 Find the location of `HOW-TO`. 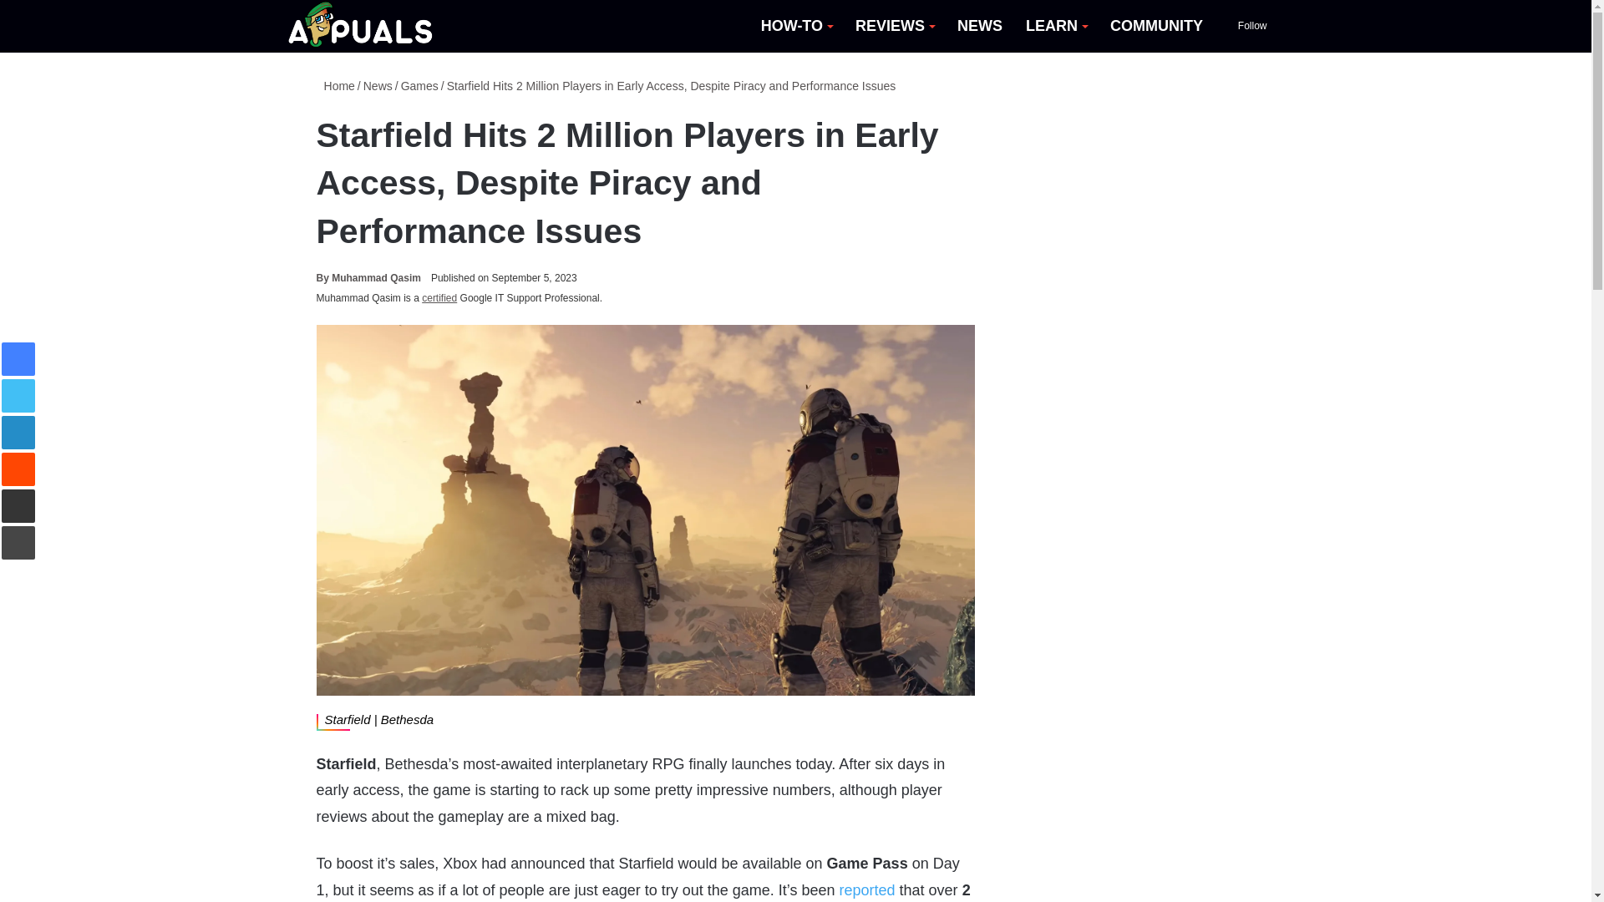

HOW-TO is located at coordinates (795, 26).